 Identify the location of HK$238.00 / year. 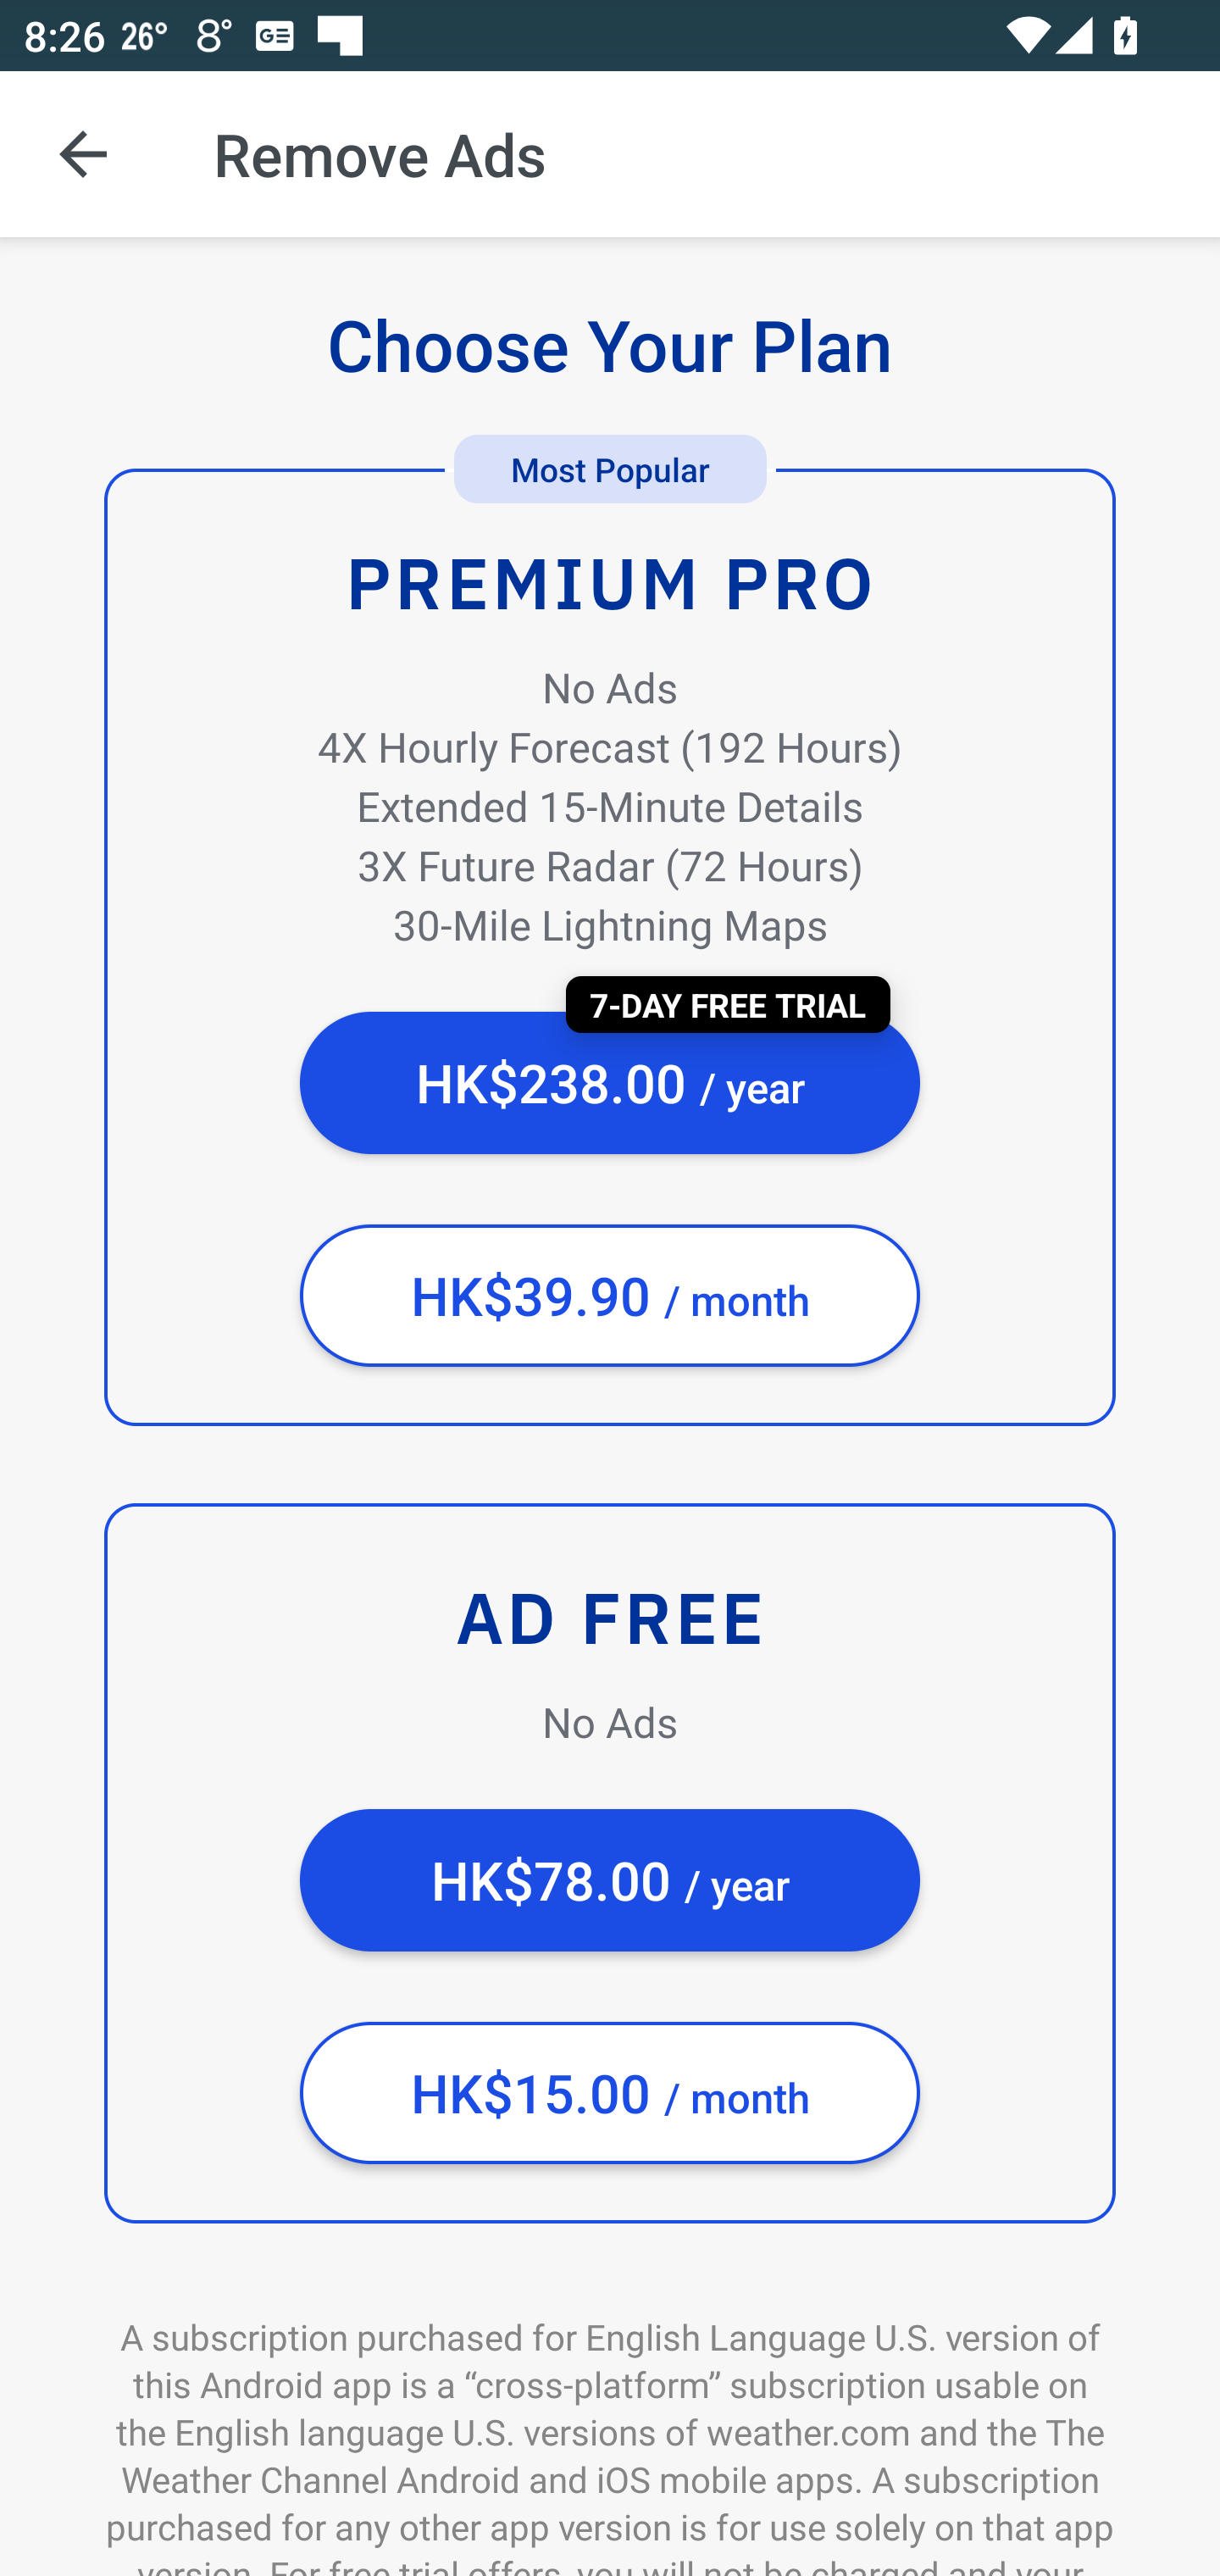
(610, 1083).